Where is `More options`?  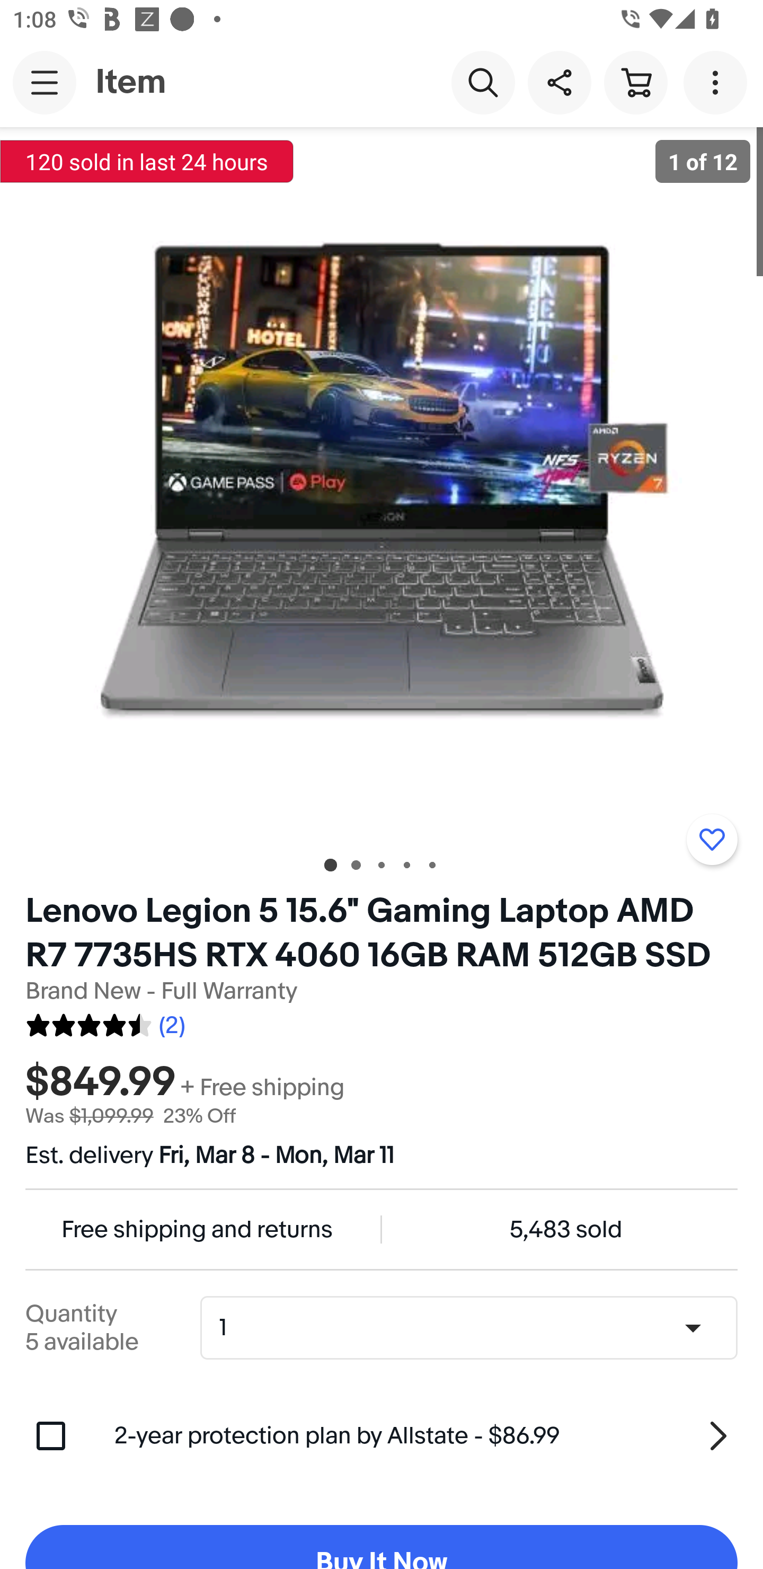 More options is located at coordinates (718, 82).